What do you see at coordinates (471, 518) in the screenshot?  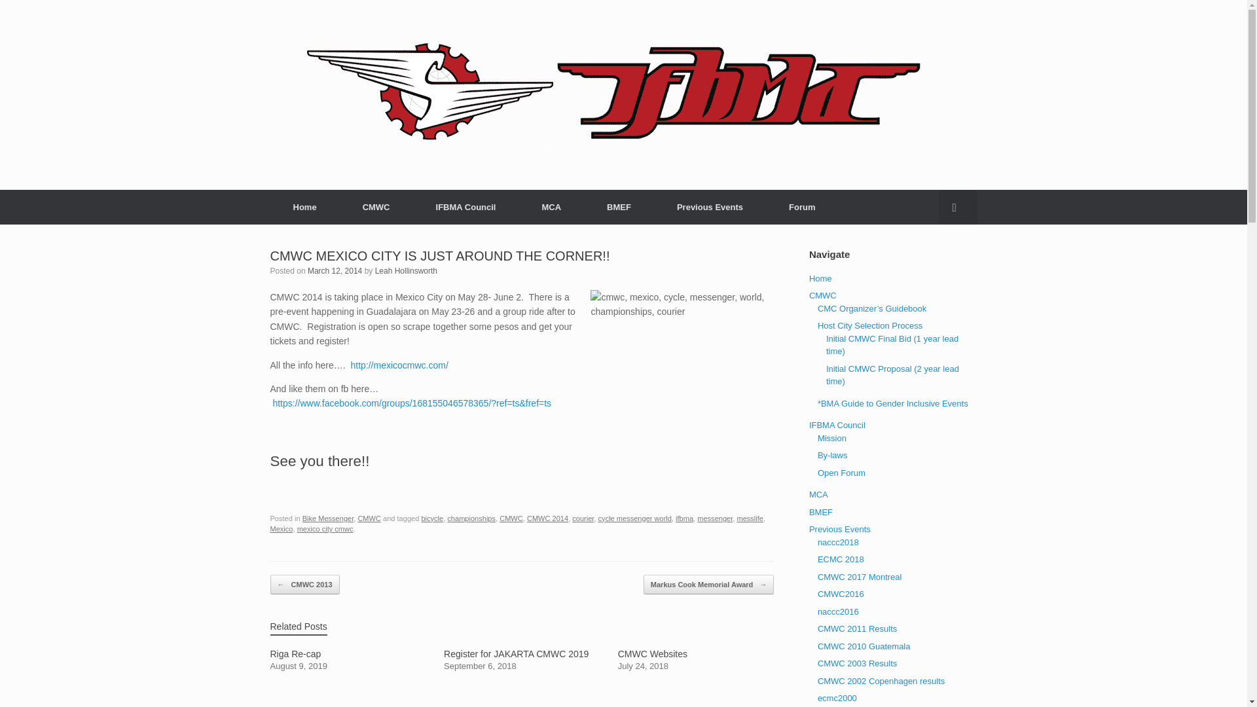 I see `championships` at bounding box center [471, 518].